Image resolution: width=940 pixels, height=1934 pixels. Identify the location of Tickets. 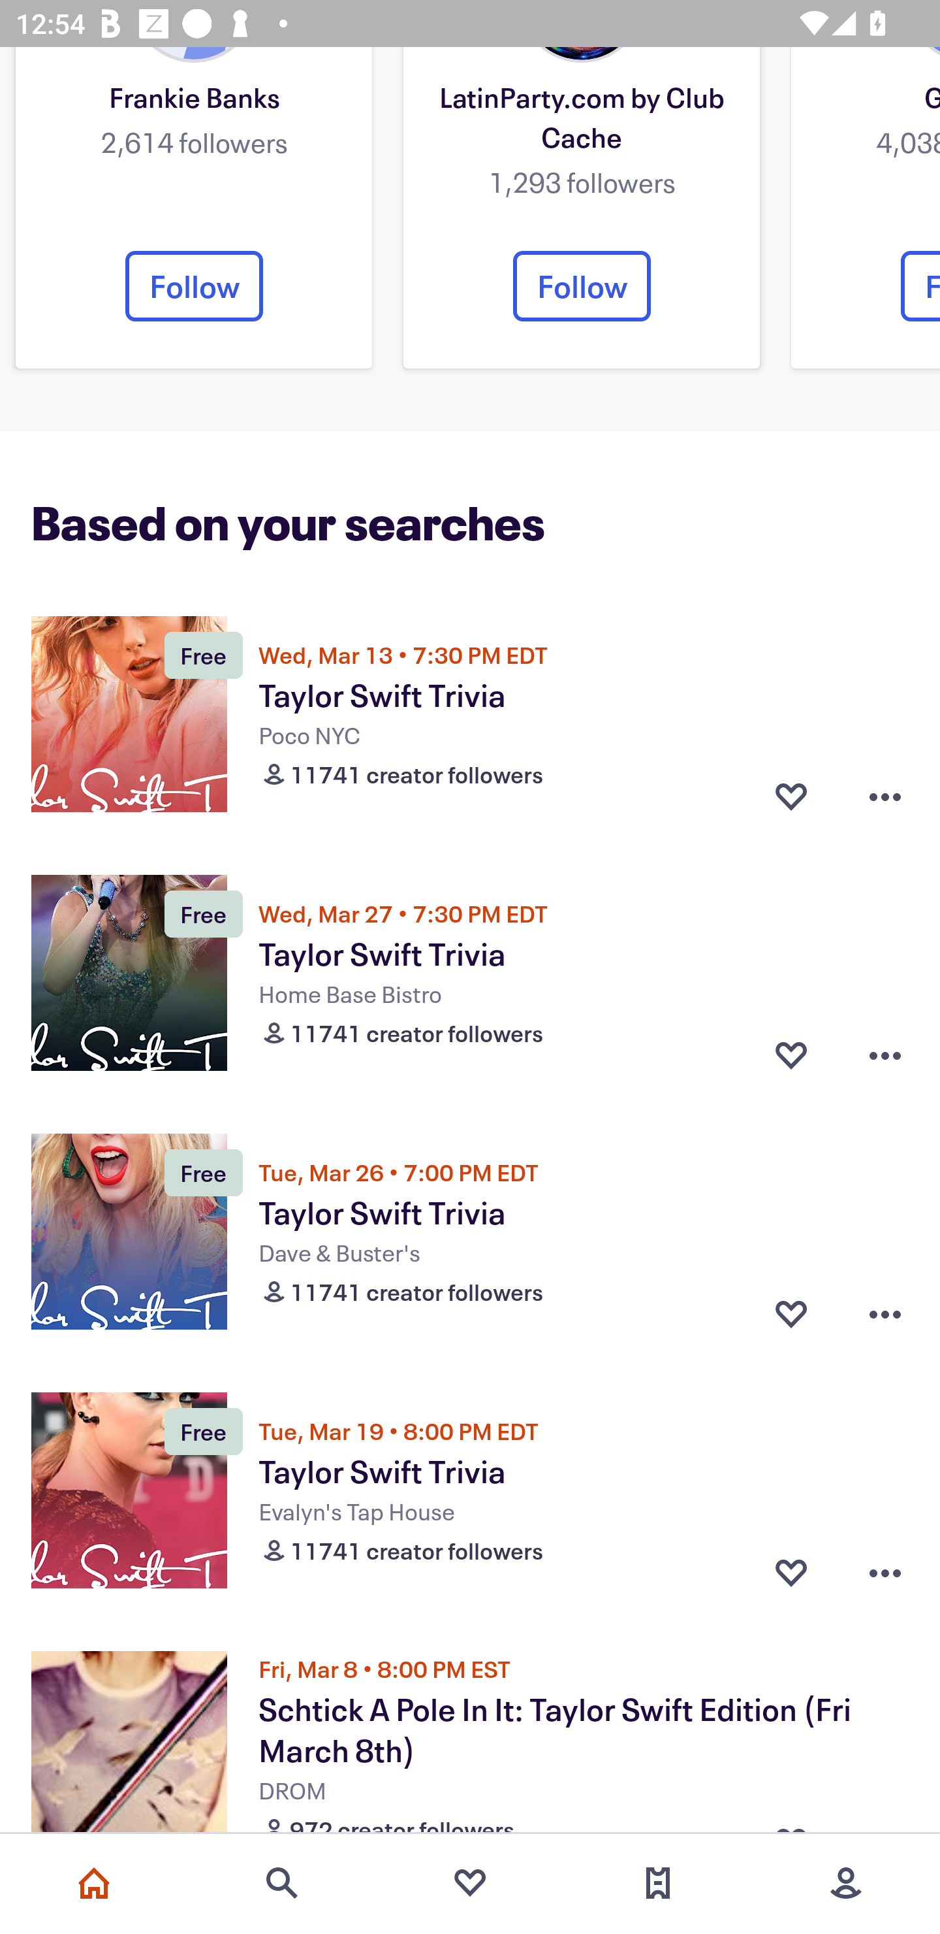
(658, 1883).